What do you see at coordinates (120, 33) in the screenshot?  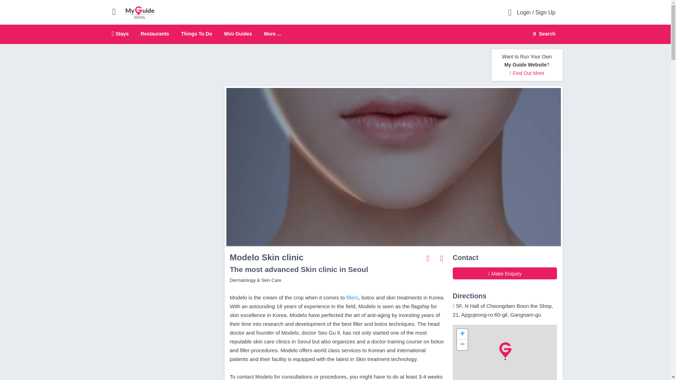 I see `Search` at bounding box center [120, 33].